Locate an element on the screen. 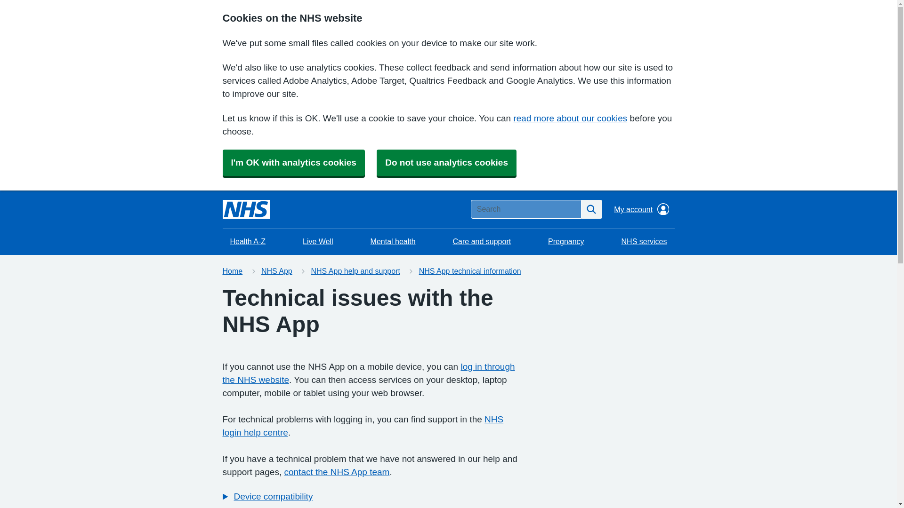 The width and height of the screenshot is (904, 508). Search is located at coordinates (591, 209).